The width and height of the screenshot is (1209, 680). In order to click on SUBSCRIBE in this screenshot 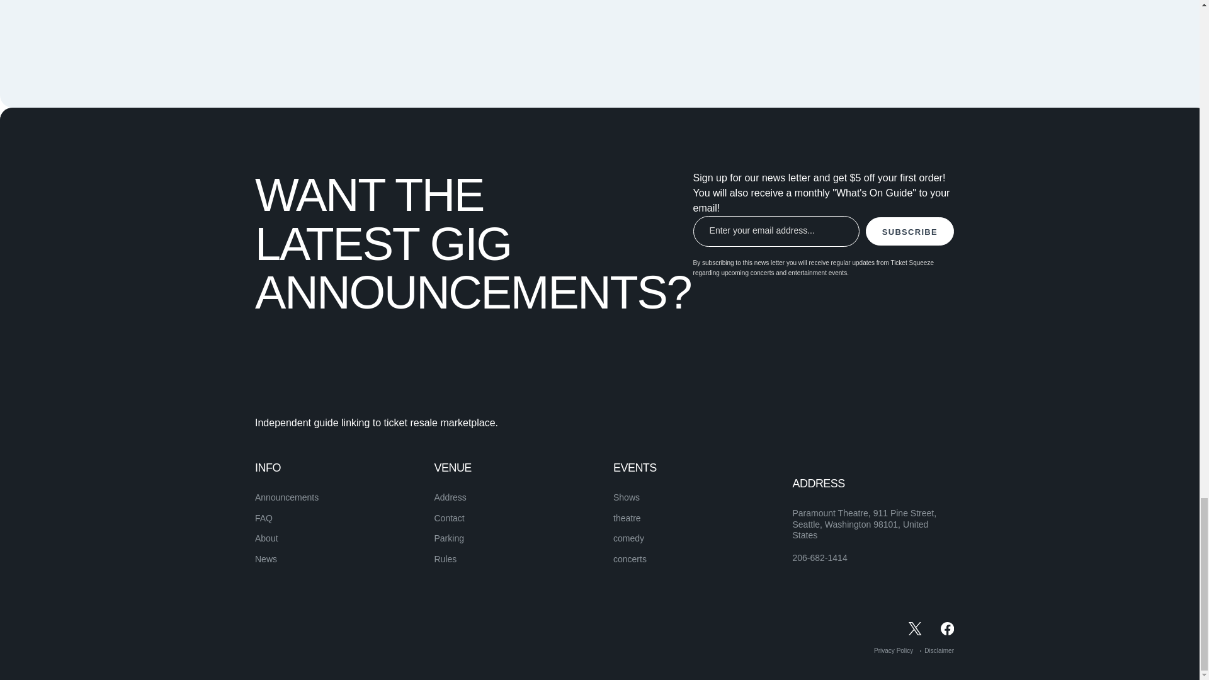, I will do `click(909, 230)`.